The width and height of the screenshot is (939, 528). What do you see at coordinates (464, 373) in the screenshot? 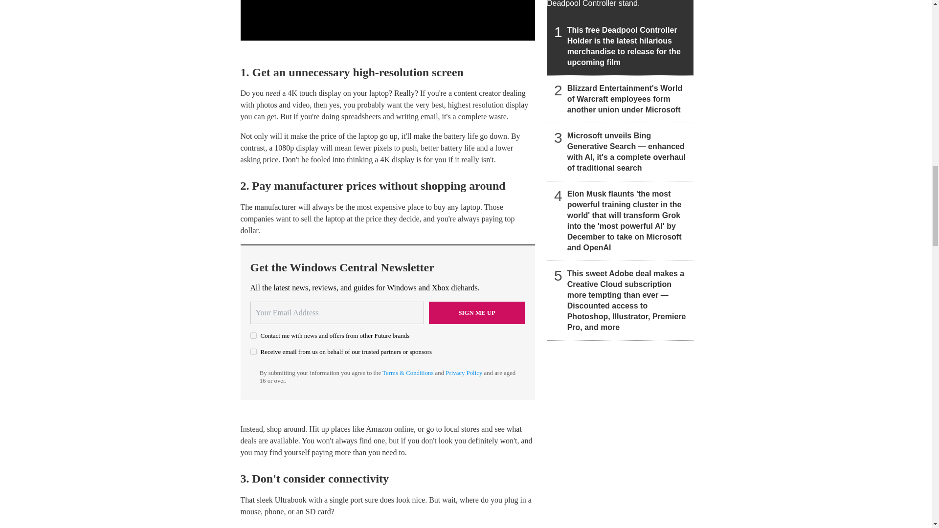
I see `Privacy Policy` at bounding box center [464, 373].